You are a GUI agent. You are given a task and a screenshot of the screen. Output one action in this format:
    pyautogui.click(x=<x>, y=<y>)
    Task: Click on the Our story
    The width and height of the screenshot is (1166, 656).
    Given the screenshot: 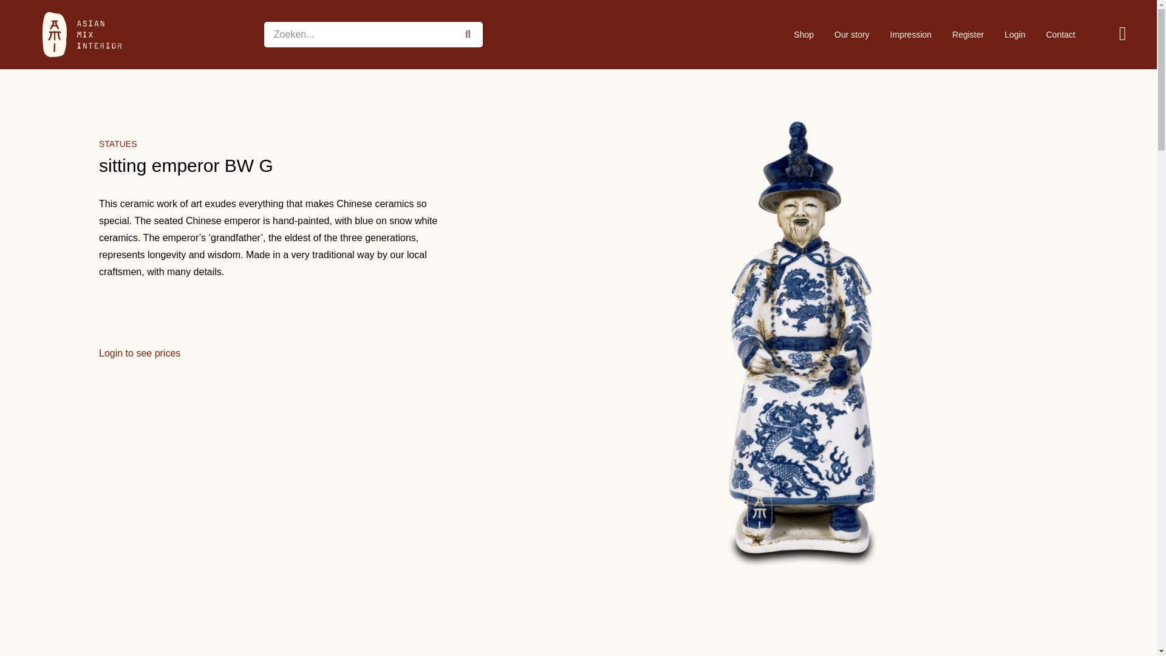 What is the action you would take?
    pyautogui.click(x=852, y=34)
    